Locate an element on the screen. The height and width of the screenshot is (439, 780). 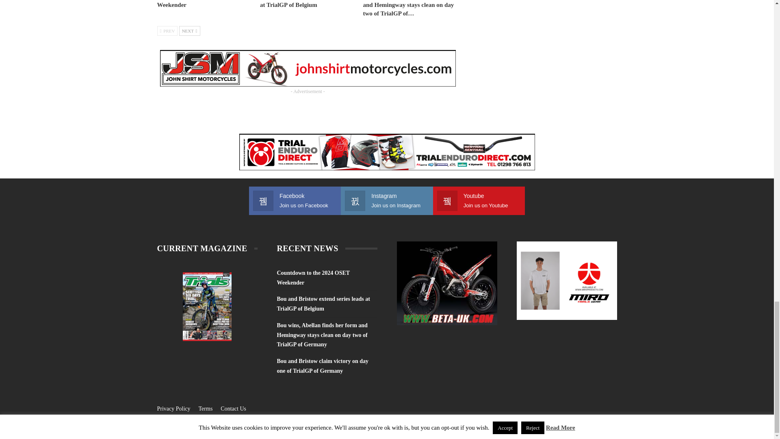
Previous is located at coordinates (167, 30).